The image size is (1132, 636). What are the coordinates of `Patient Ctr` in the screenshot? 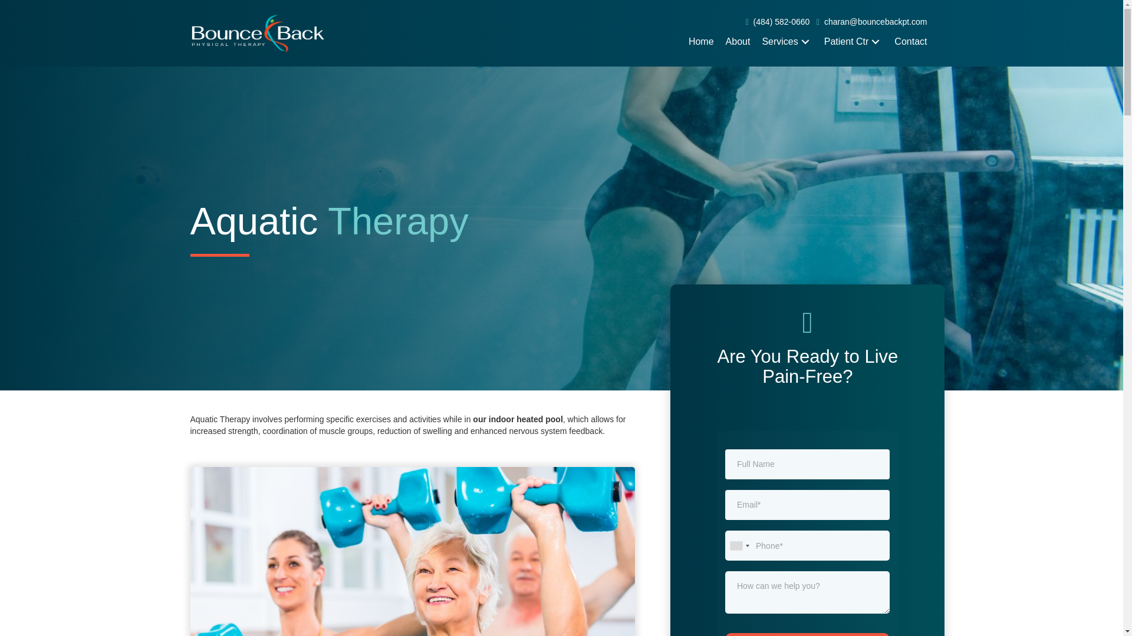 It's located at (854, 41).